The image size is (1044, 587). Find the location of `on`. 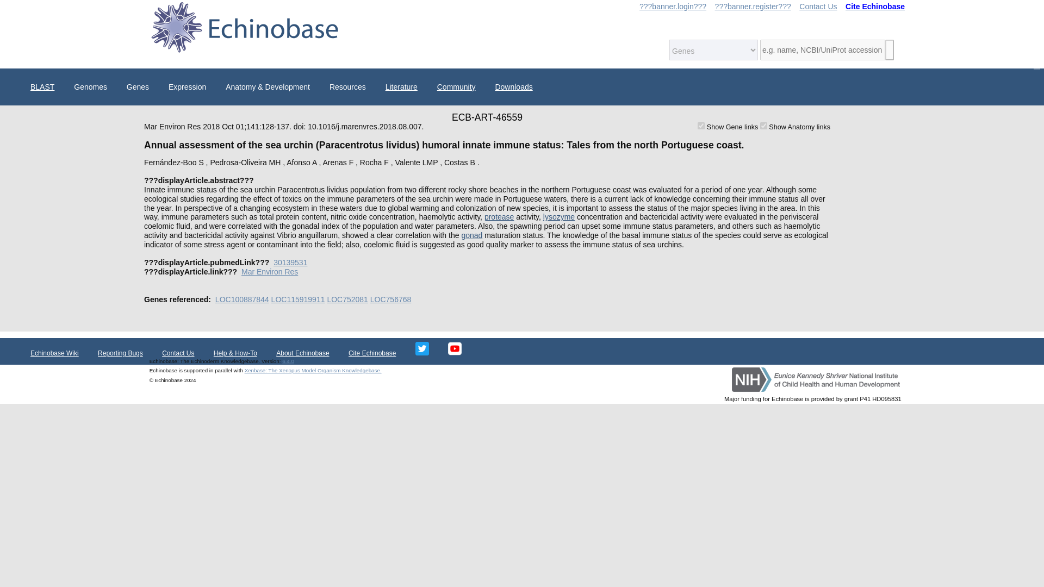

on is located at coordinates (701, 125).